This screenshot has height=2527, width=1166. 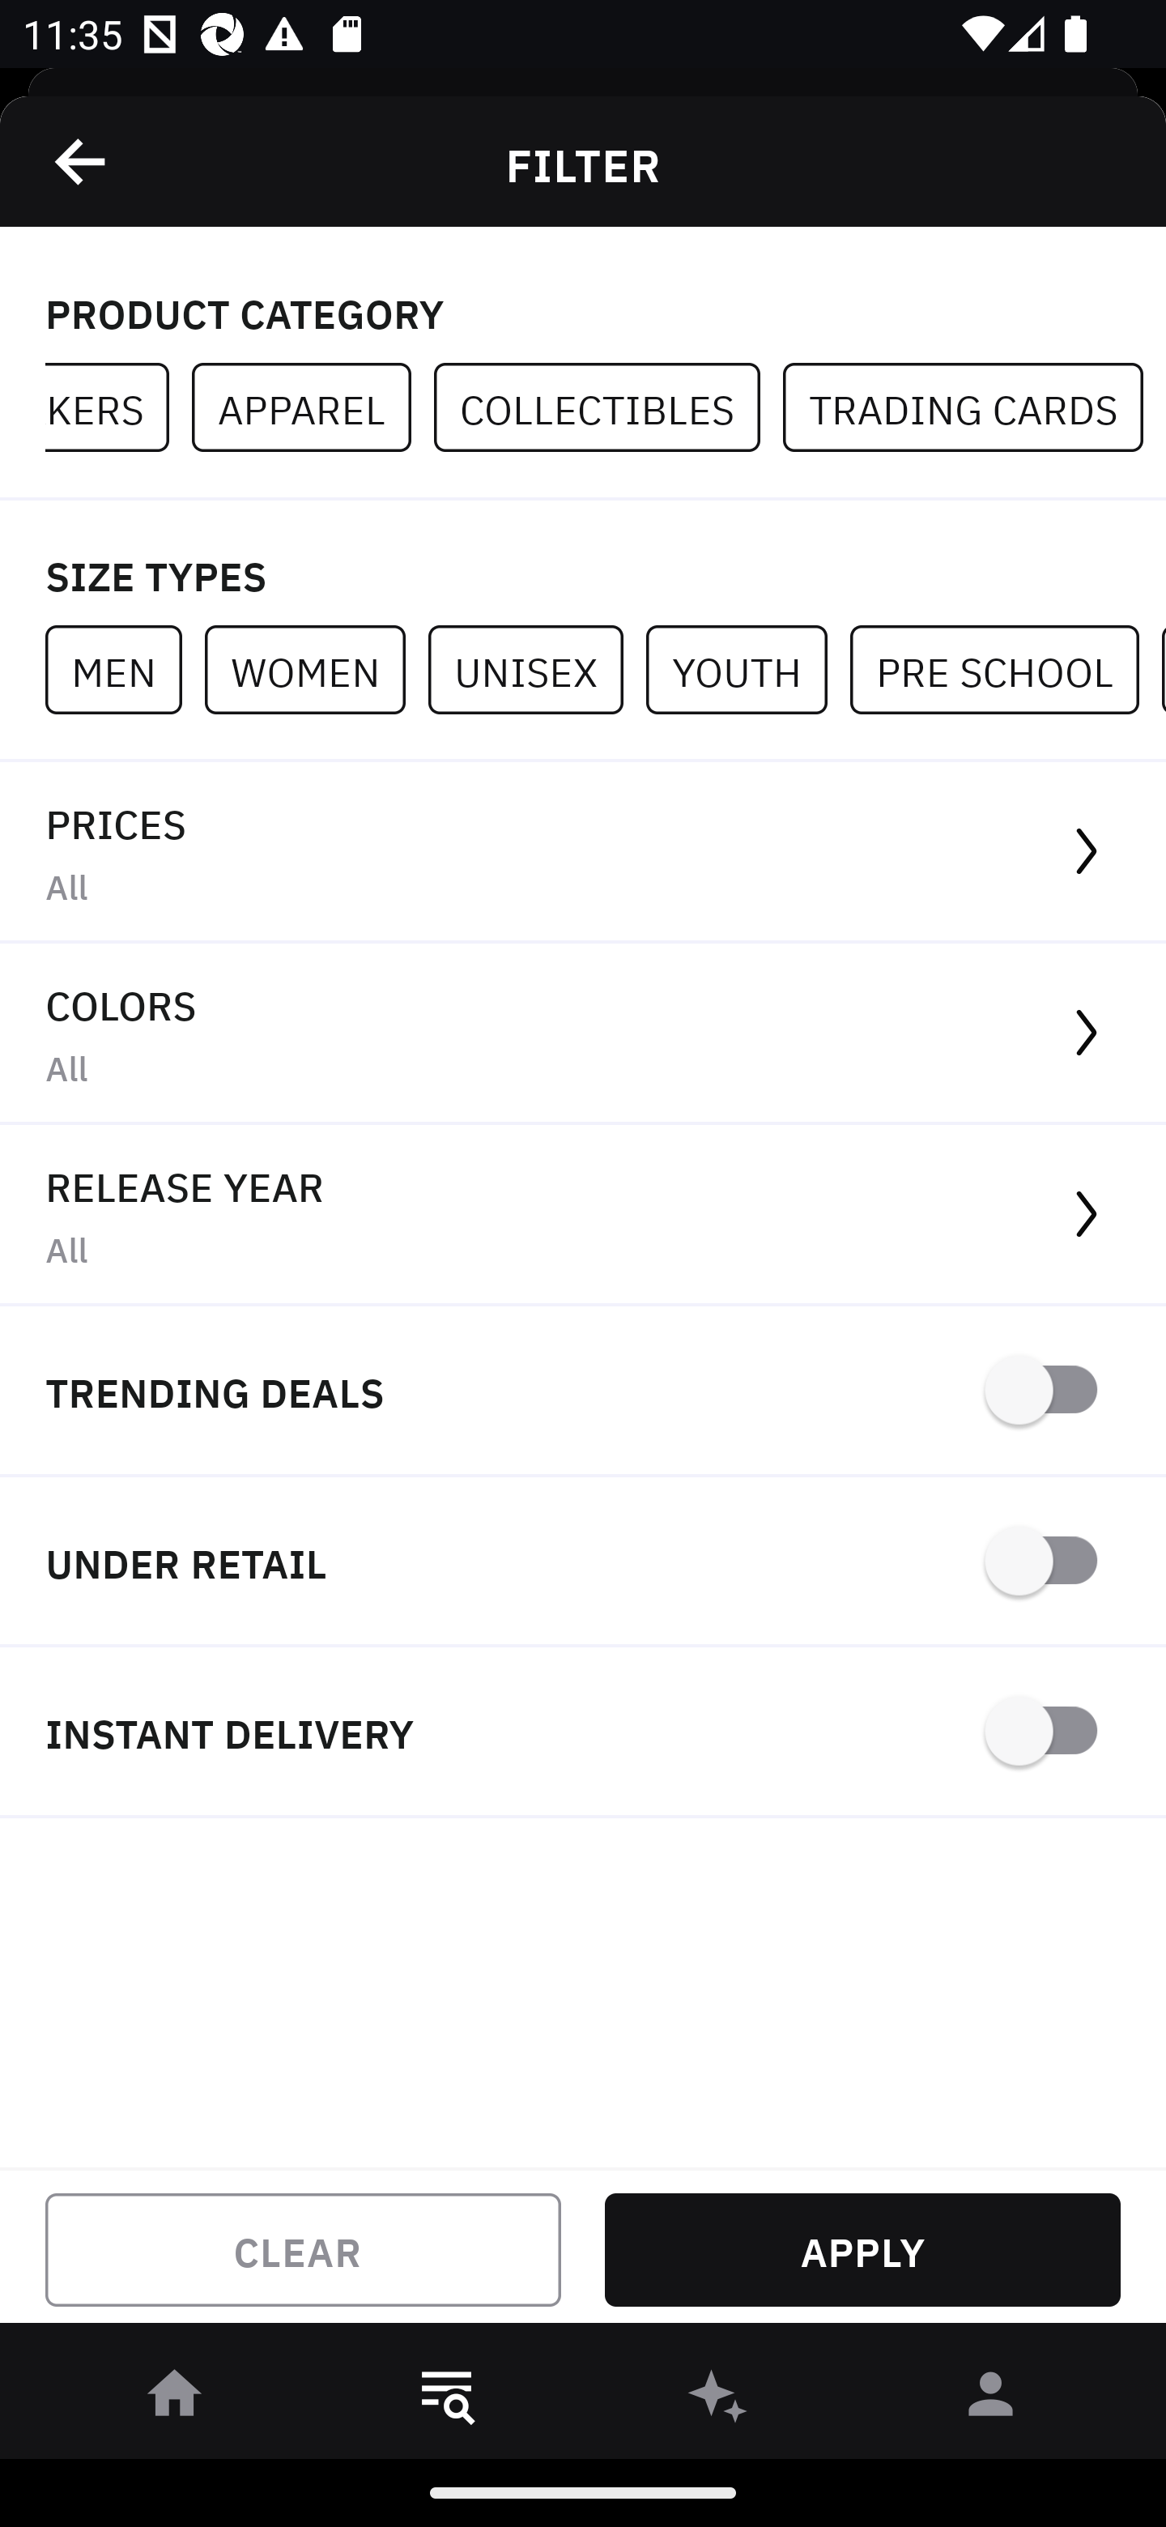 I want to click on TRADING CARDS, so click(x=975, y=408).